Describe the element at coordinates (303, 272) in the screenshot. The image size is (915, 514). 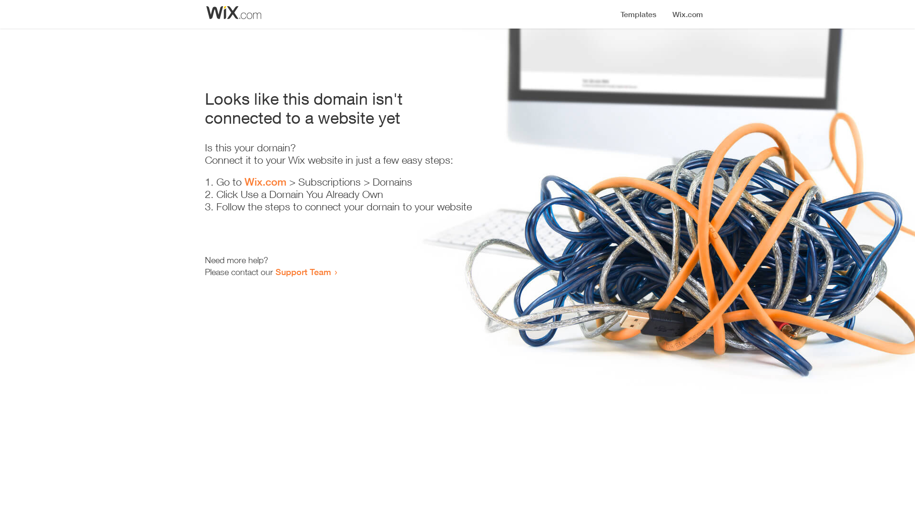
I see `Support Team` at that location.